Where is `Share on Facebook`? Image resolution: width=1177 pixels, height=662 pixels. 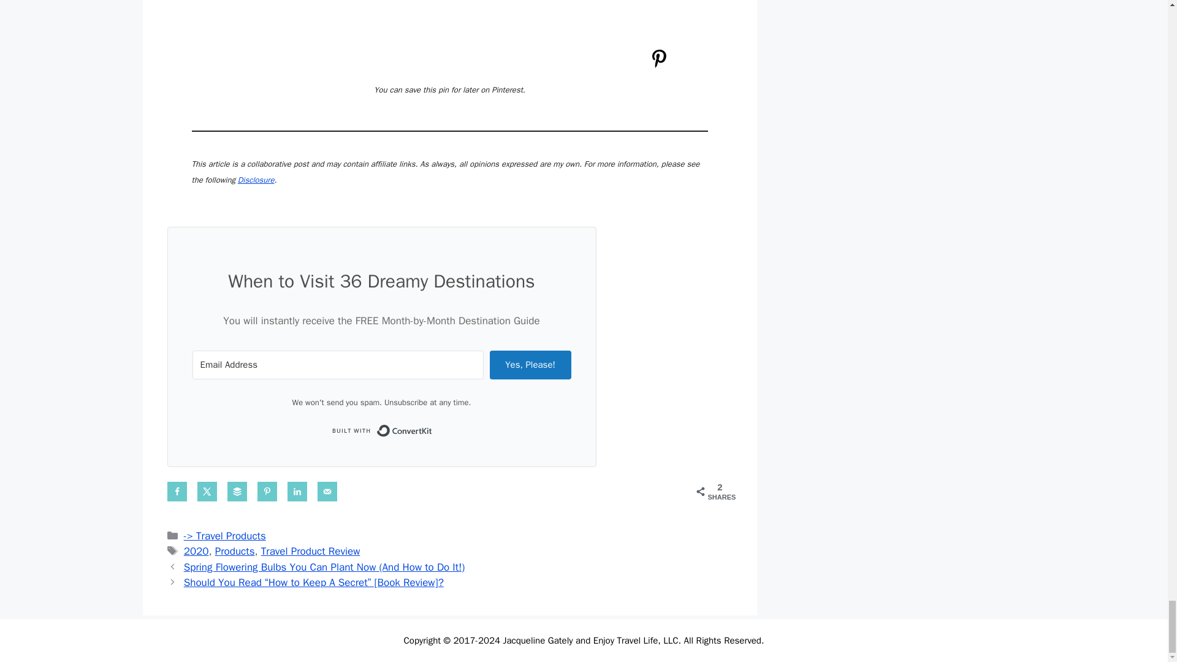 Share on Facebook is located at coordinates (177, 492).